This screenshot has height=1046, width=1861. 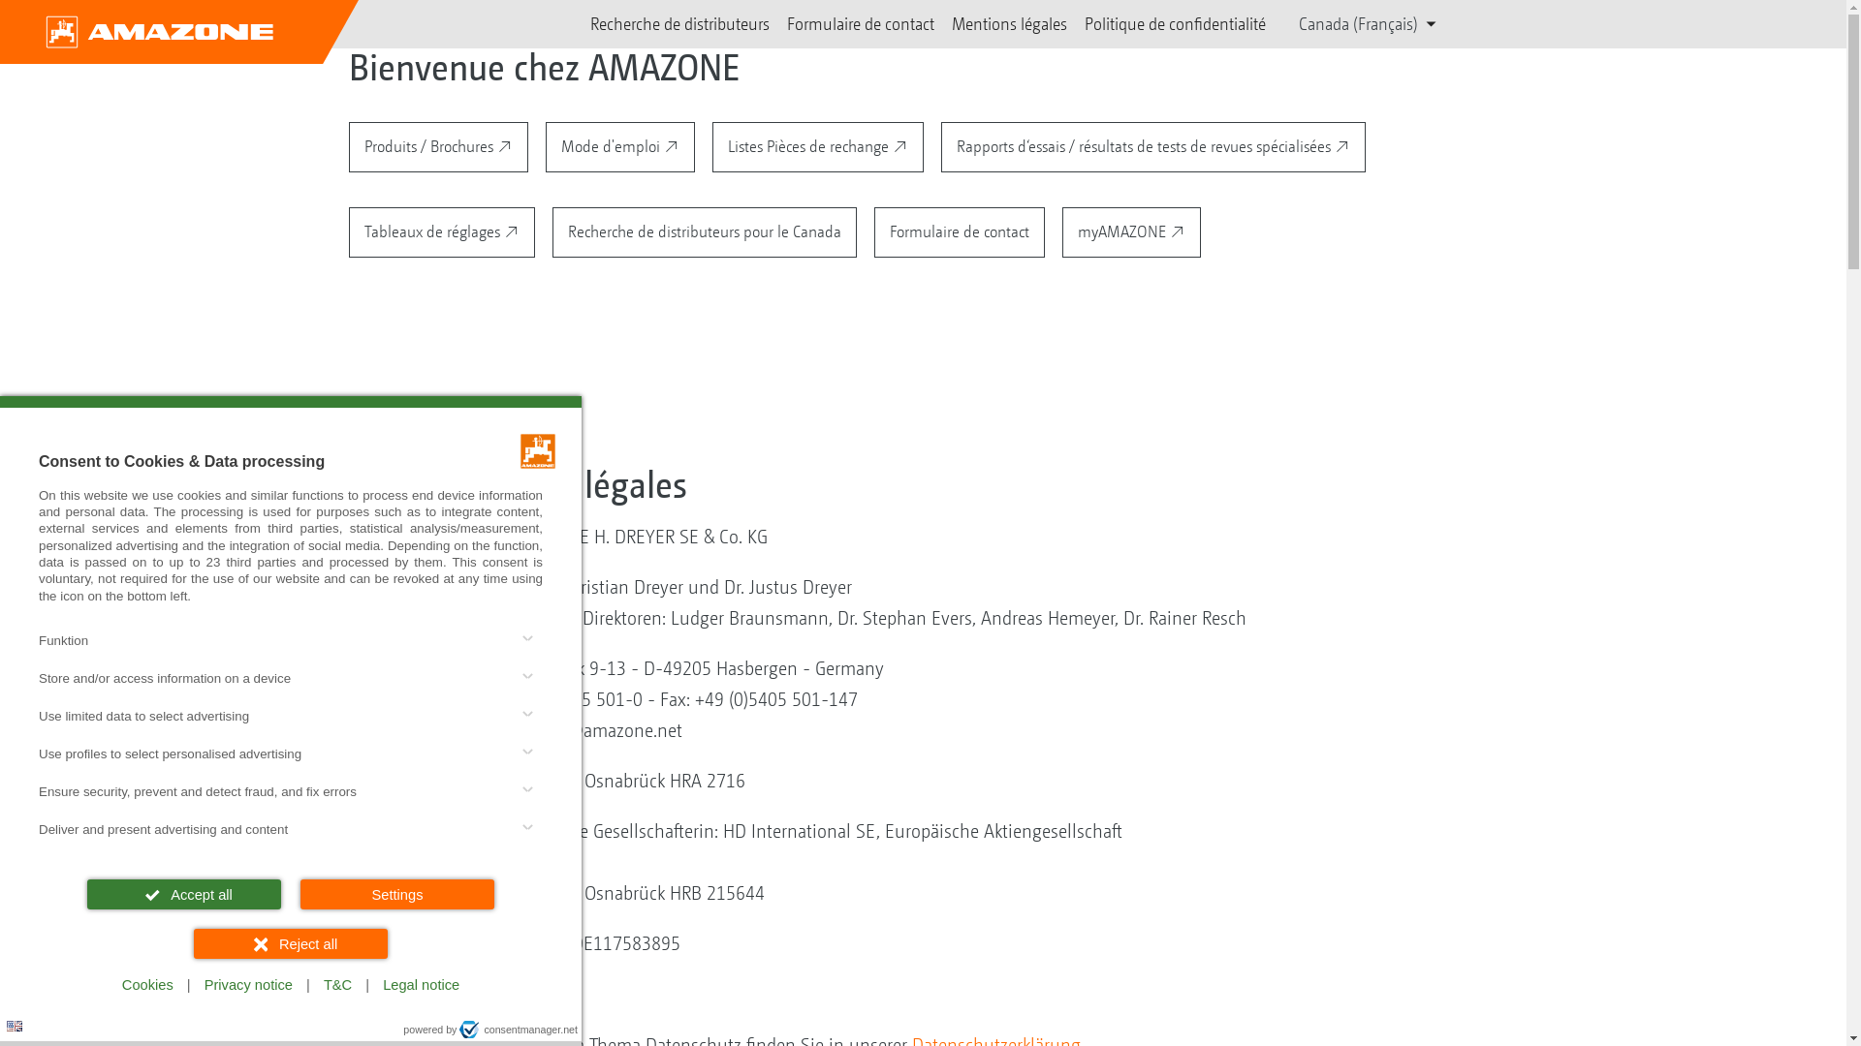 I want to click on Language: en, so click(x=15, y=1027).